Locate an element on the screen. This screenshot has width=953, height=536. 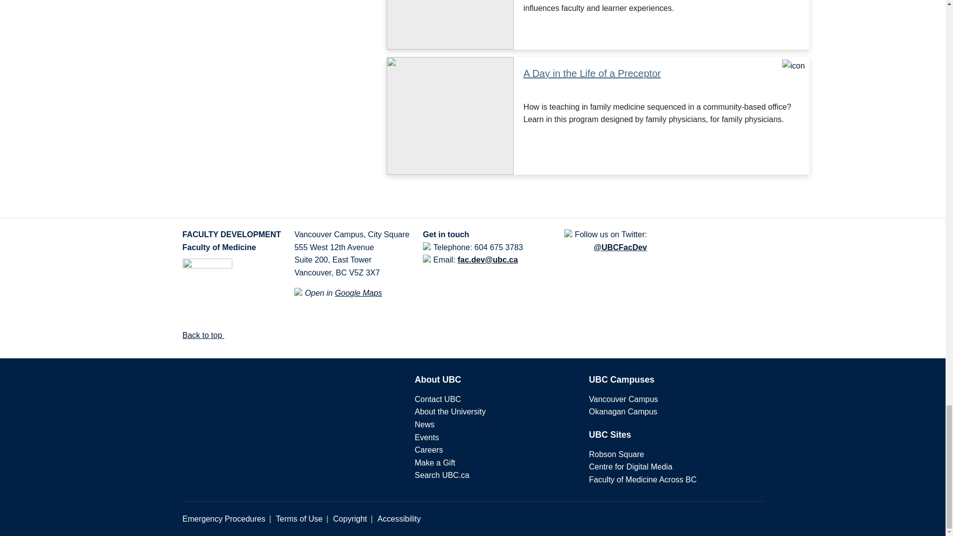
Accessibility is located at coordinates (399, 519).